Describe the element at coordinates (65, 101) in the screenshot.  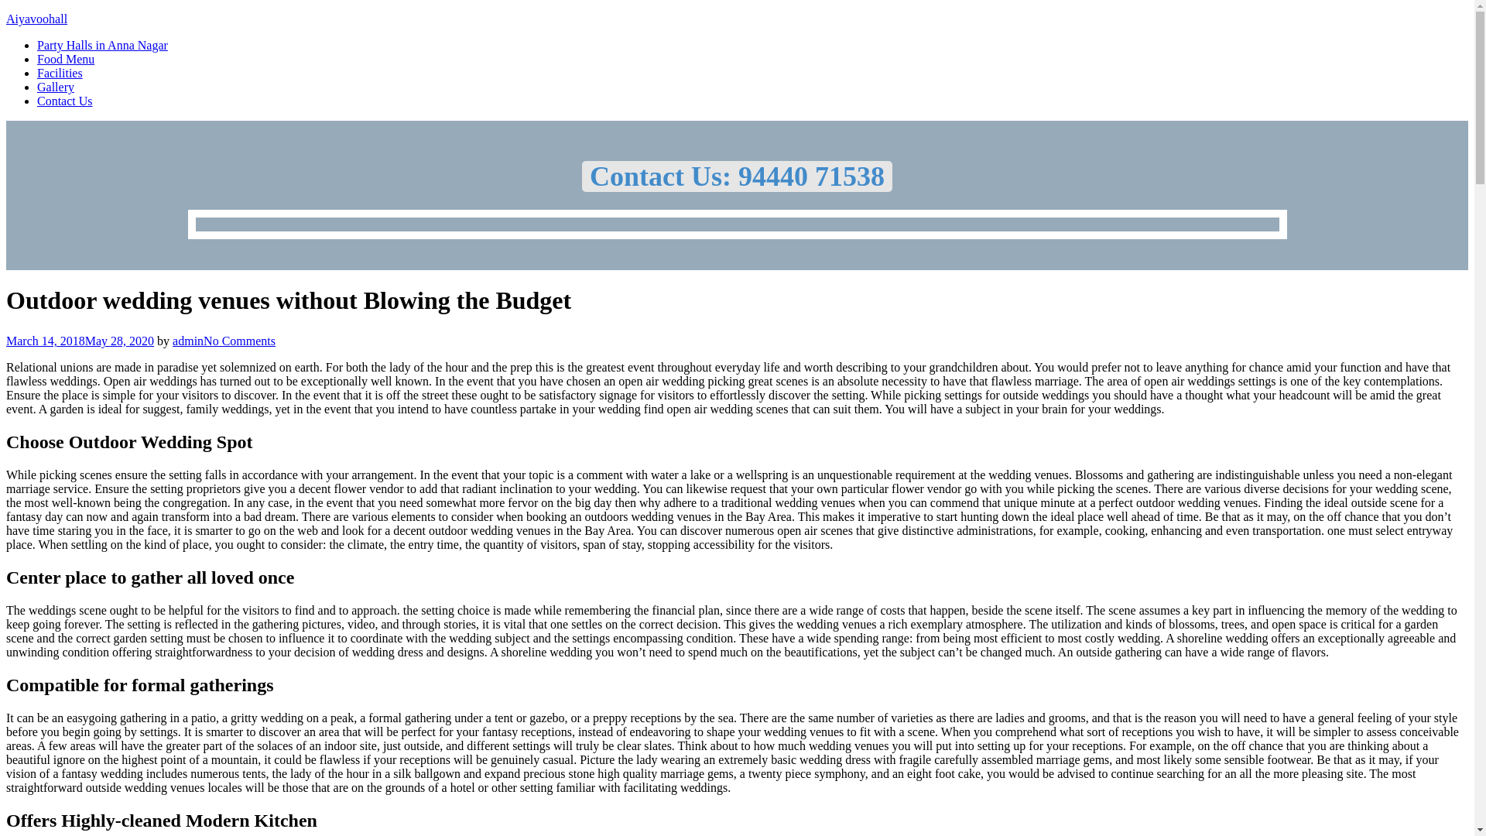
I see `Contact Us` at that location.